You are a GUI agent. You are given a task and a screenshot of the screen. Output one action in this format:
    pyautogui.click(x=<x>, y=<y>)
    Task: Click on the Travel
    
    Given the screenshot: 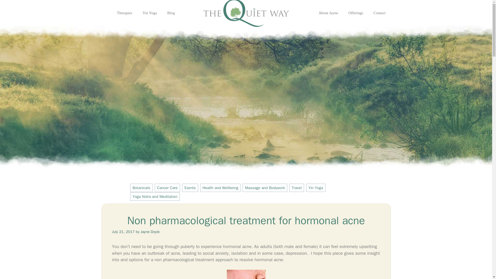 What is the action you would take?
    pyautogui.click(x=297, y=188)
    